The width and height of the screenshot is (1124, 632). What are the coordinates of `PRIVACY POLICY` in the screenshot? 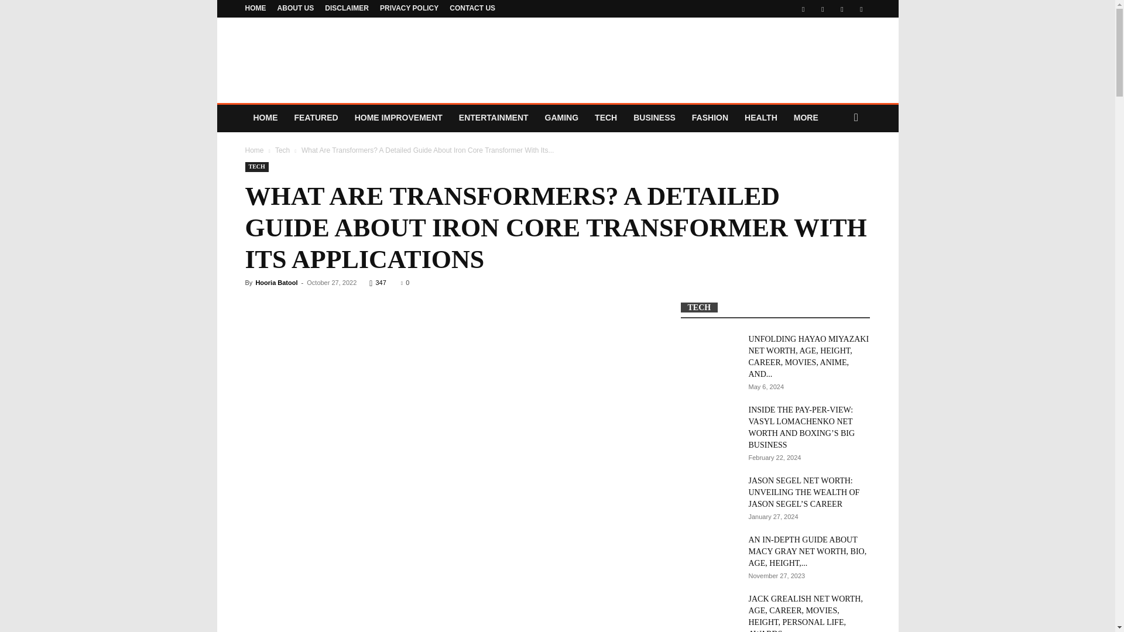 It's located at (409, 8).